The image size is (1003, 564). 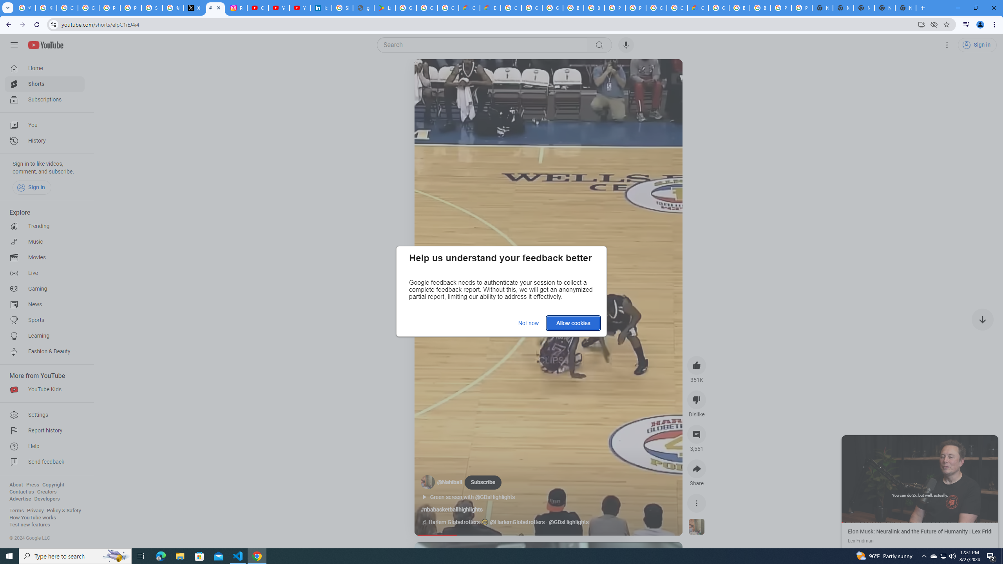 What do you see at coordinates (364, 8) in the screenshot?
I see `google_privacy_policy_en.pdf` at bounding box center [364, 8].